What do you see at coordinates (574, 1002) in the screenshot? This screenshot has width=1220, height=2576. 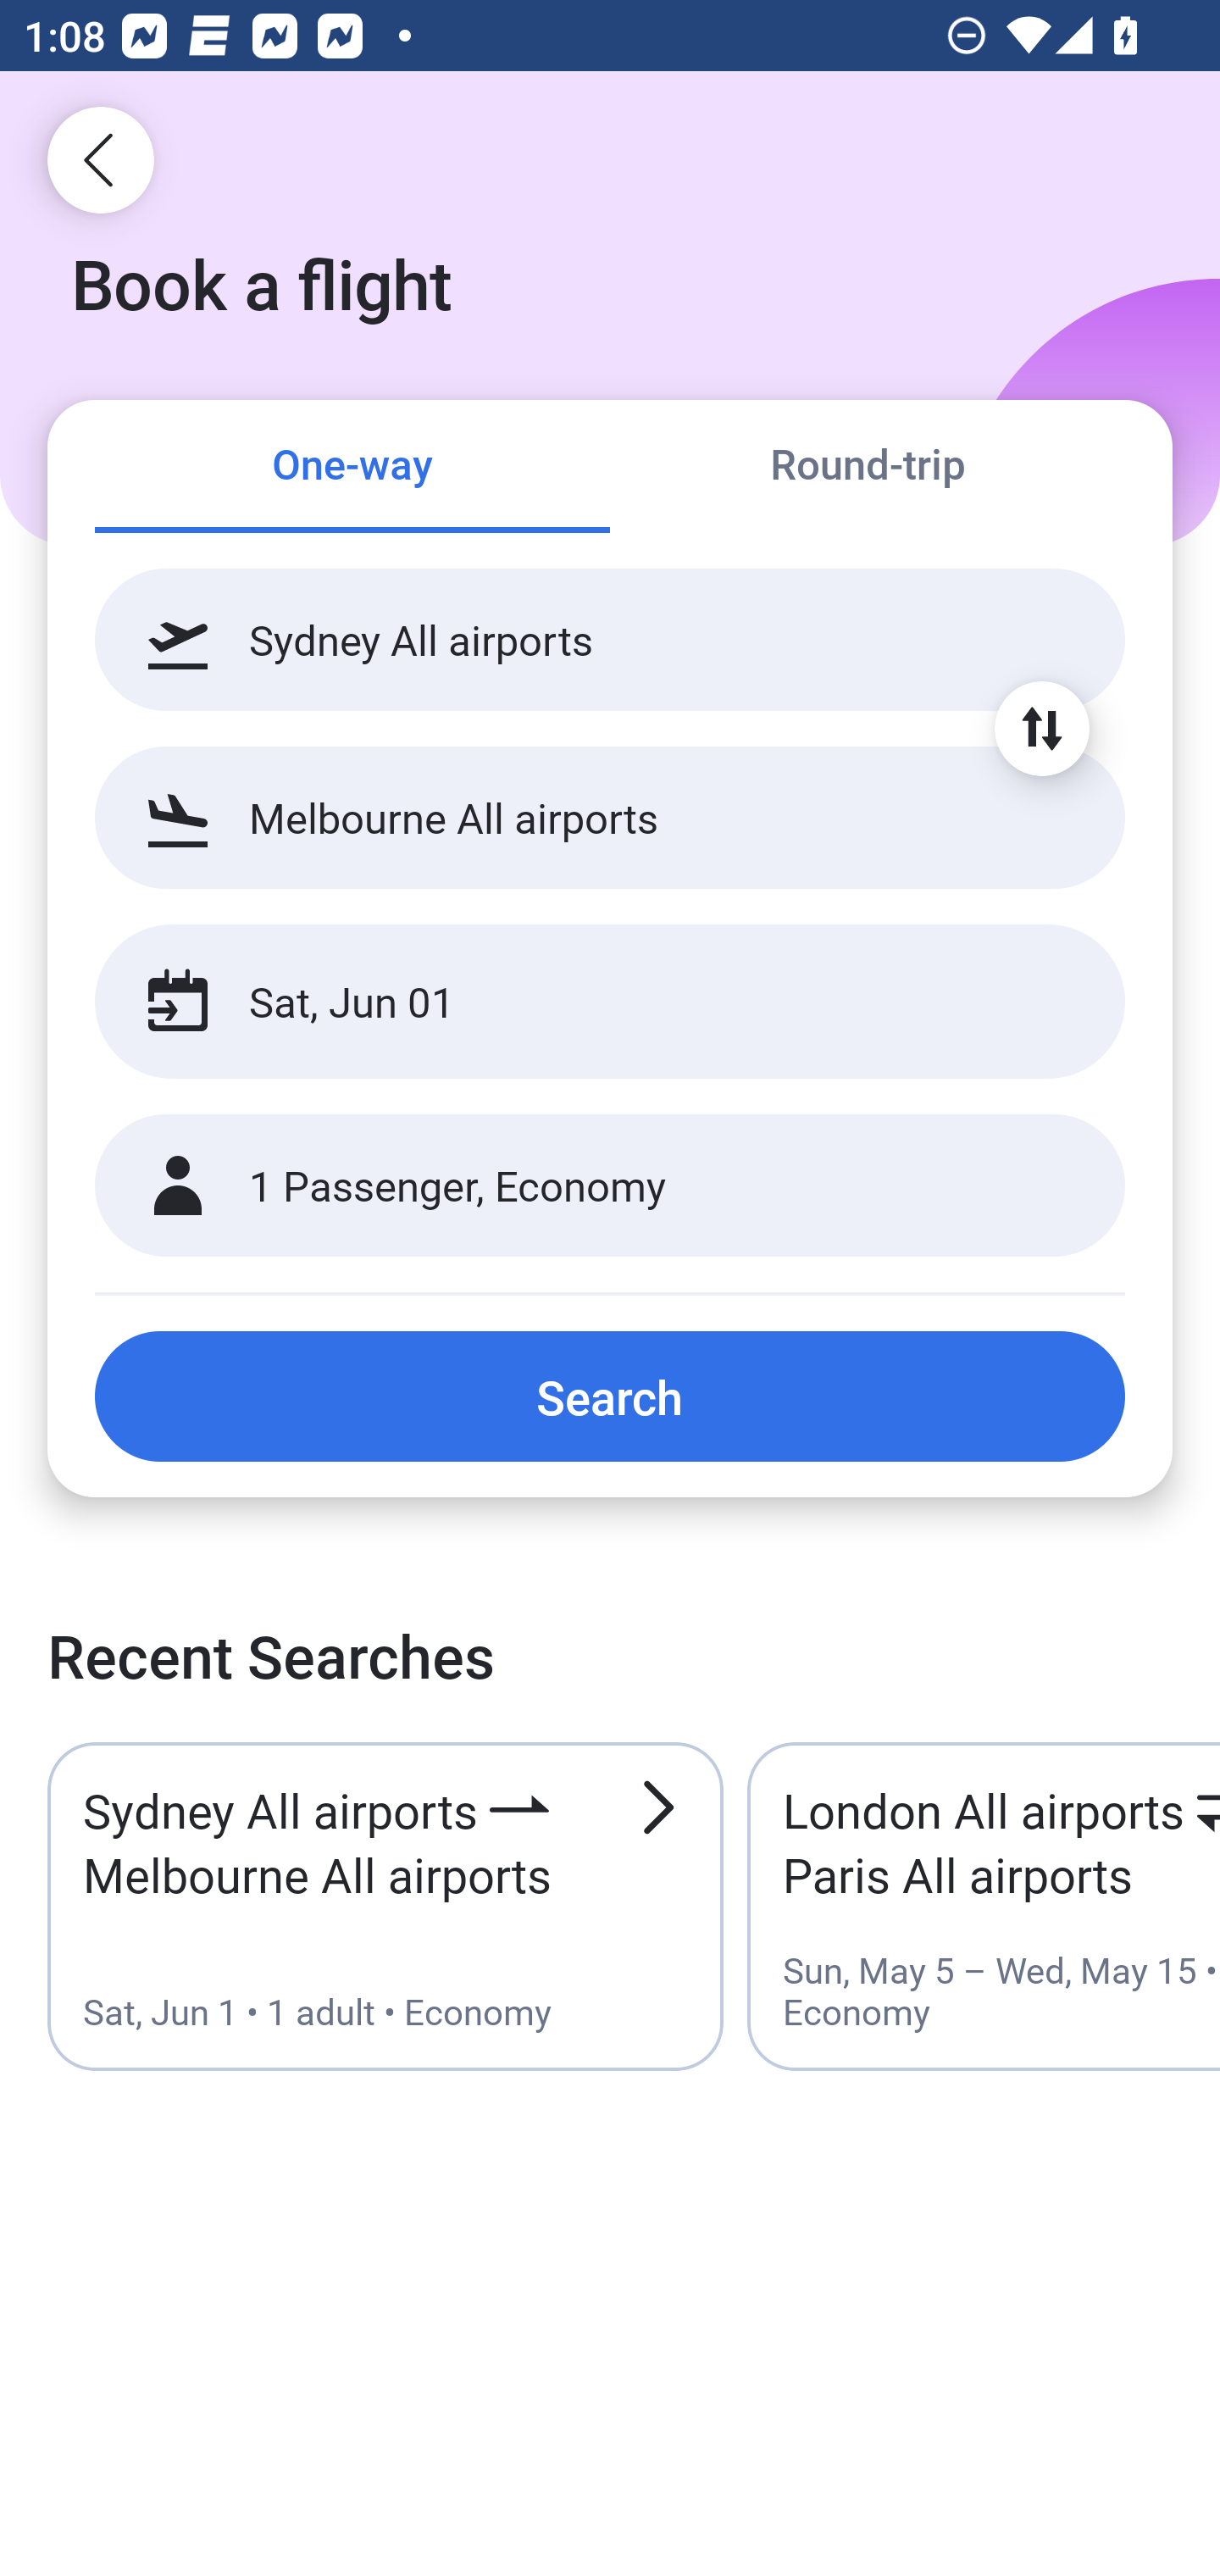 I see `Sat, Jun 01` at bounding box center [574, 1002].